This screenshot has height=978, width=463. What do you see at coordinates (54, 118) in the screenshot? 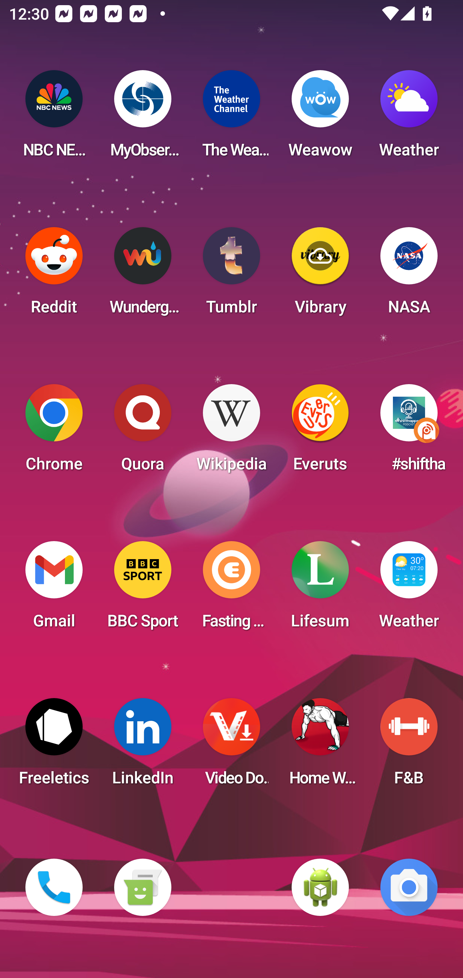
I see `NBC NEWS` at bounding box center [54, 118].